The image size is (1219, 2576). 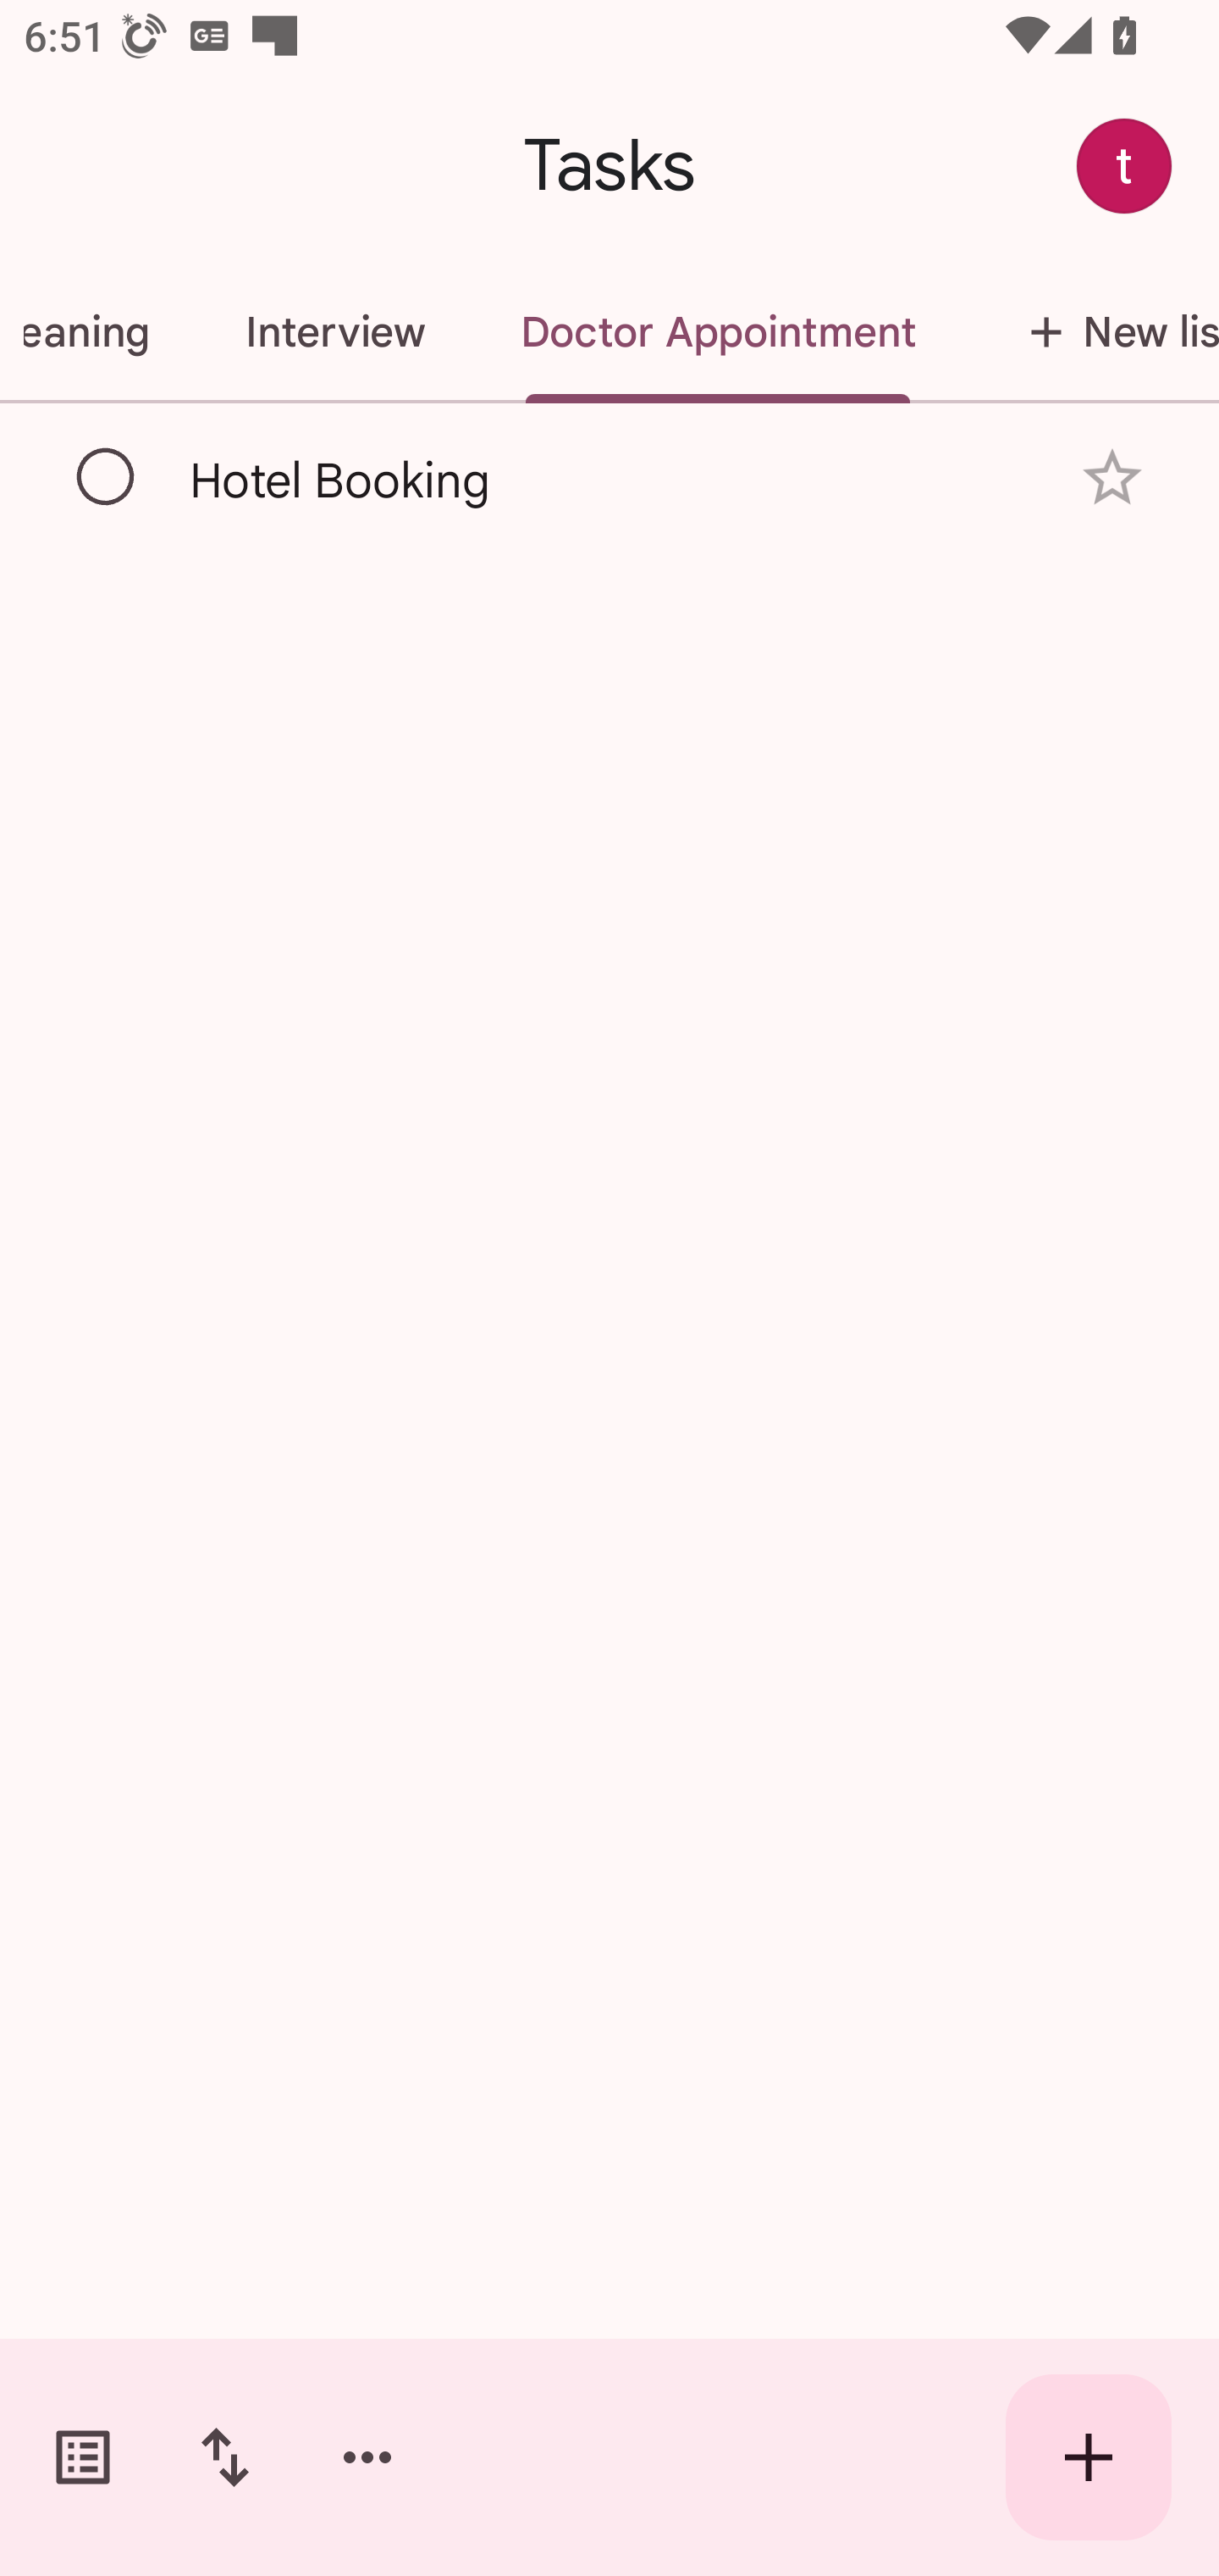 What do you see at coordinates (335, 332) in the screenshot?
I see `Interview` at bounding box center [335, 332].